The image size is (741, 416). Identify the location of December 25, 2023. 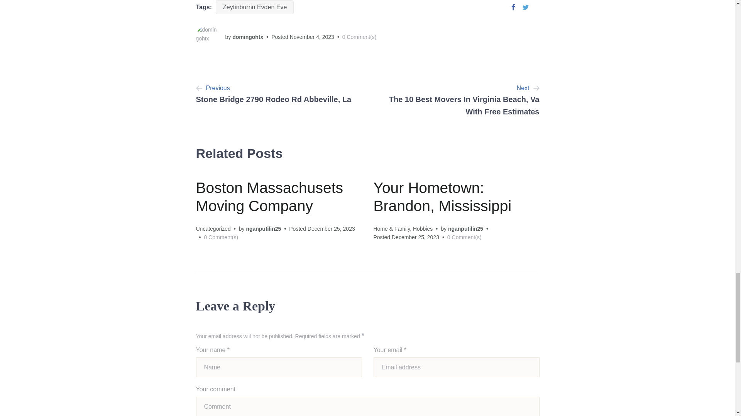
(415, 237).